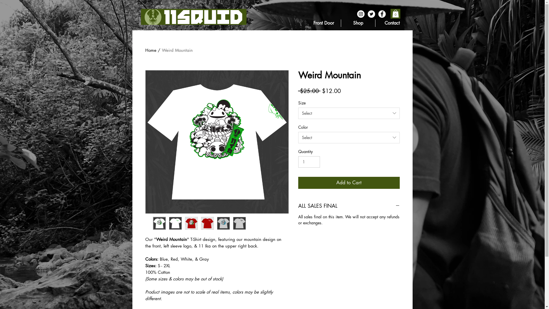  I want to click on Shop, so click(358, 23).